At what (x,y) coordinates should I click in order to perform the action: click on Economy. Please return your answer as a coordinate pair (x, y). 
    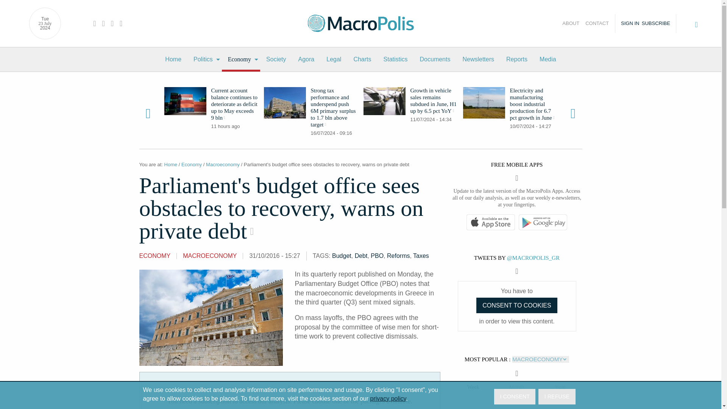
    Looking at the image, I should click on (241, 59).